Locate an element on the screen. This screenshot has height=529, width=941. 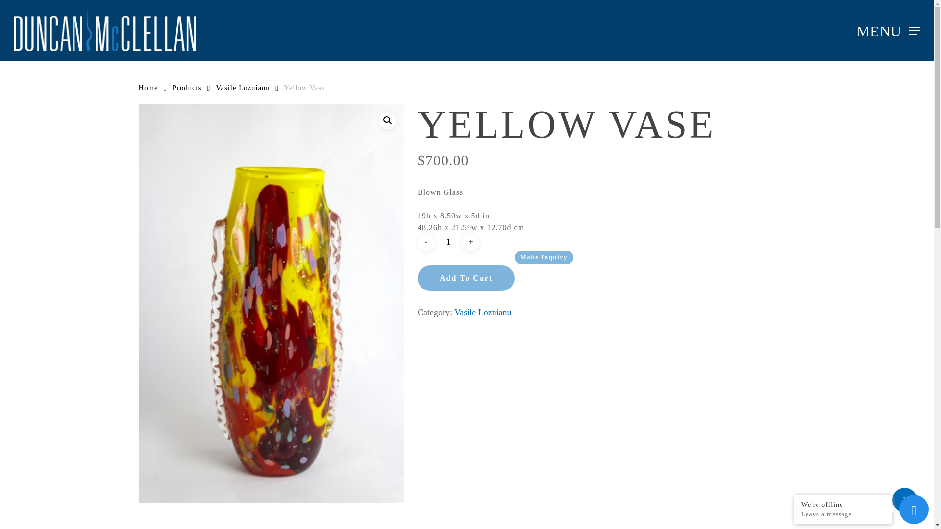
Home is located at coordinates (148, 87).